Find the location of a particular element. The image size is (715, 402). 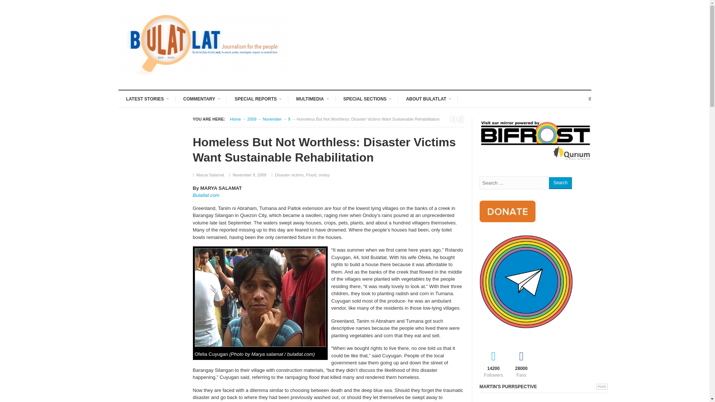

MULTIMEDIA is located at coordinates (311, 98).